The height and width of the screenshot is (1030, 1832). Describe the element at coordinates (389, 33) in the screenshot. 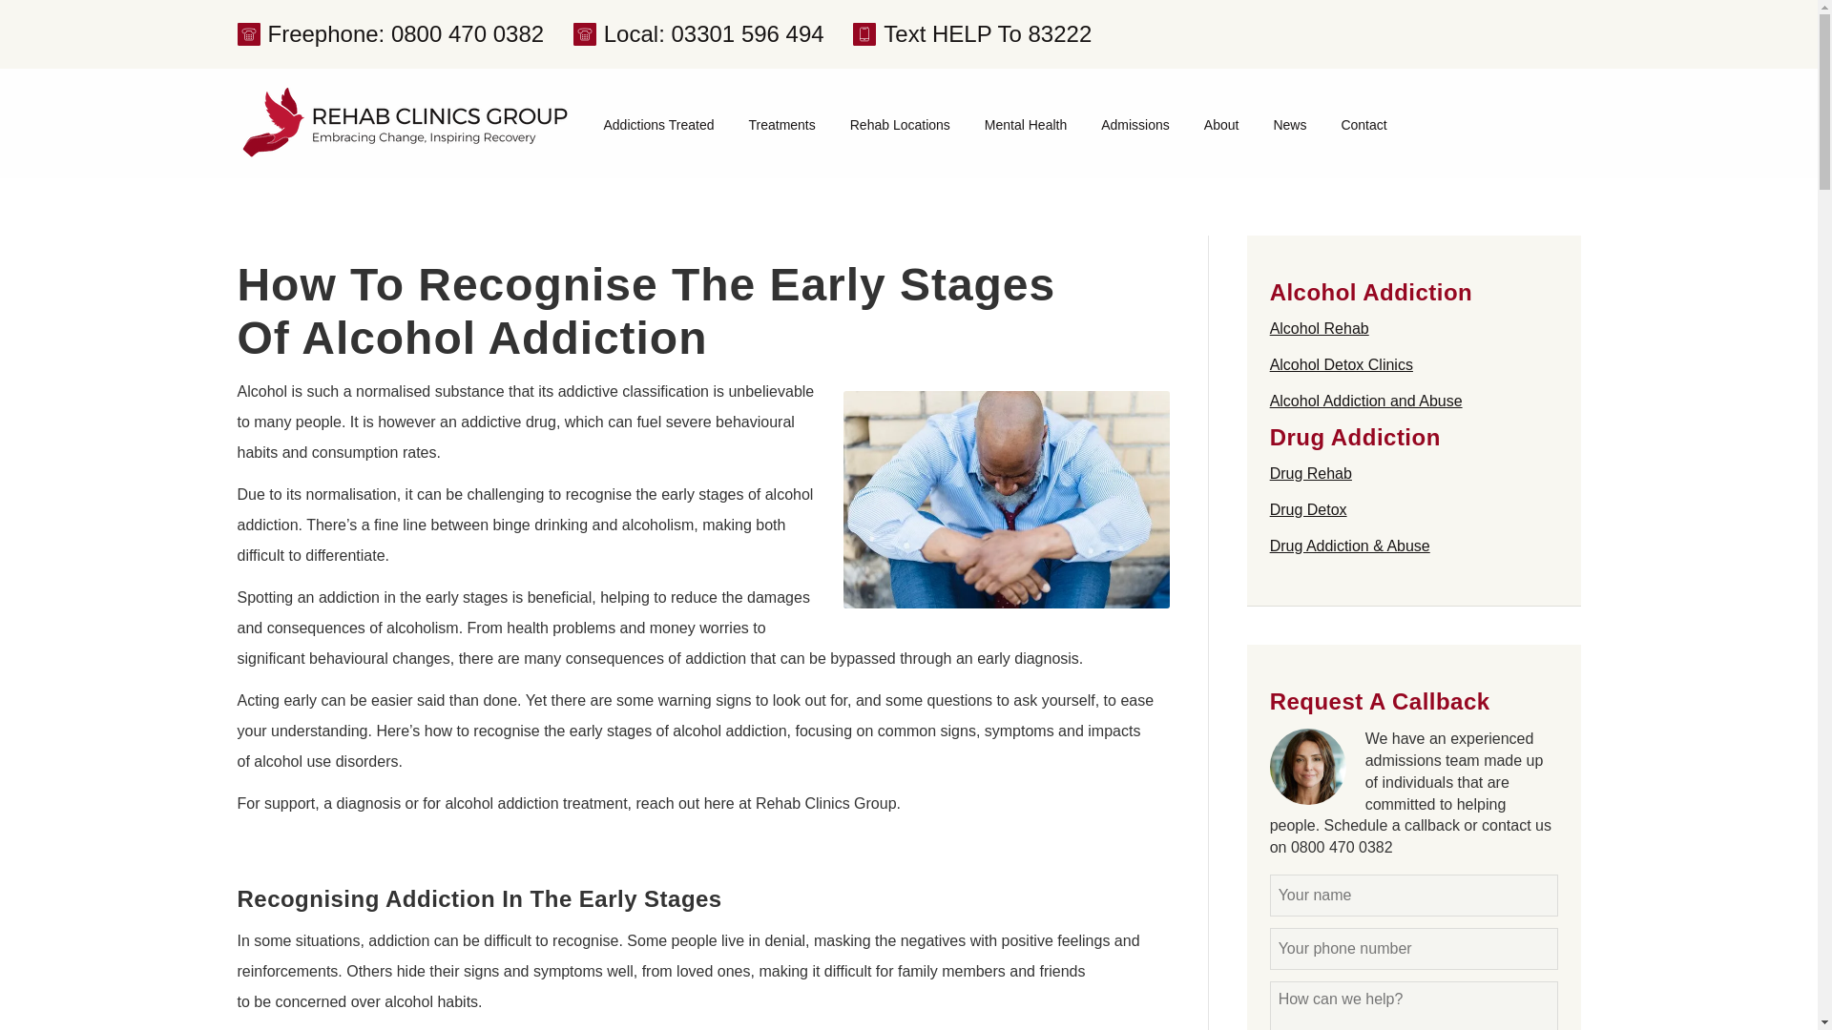

I see `Freephone Number` at that location.